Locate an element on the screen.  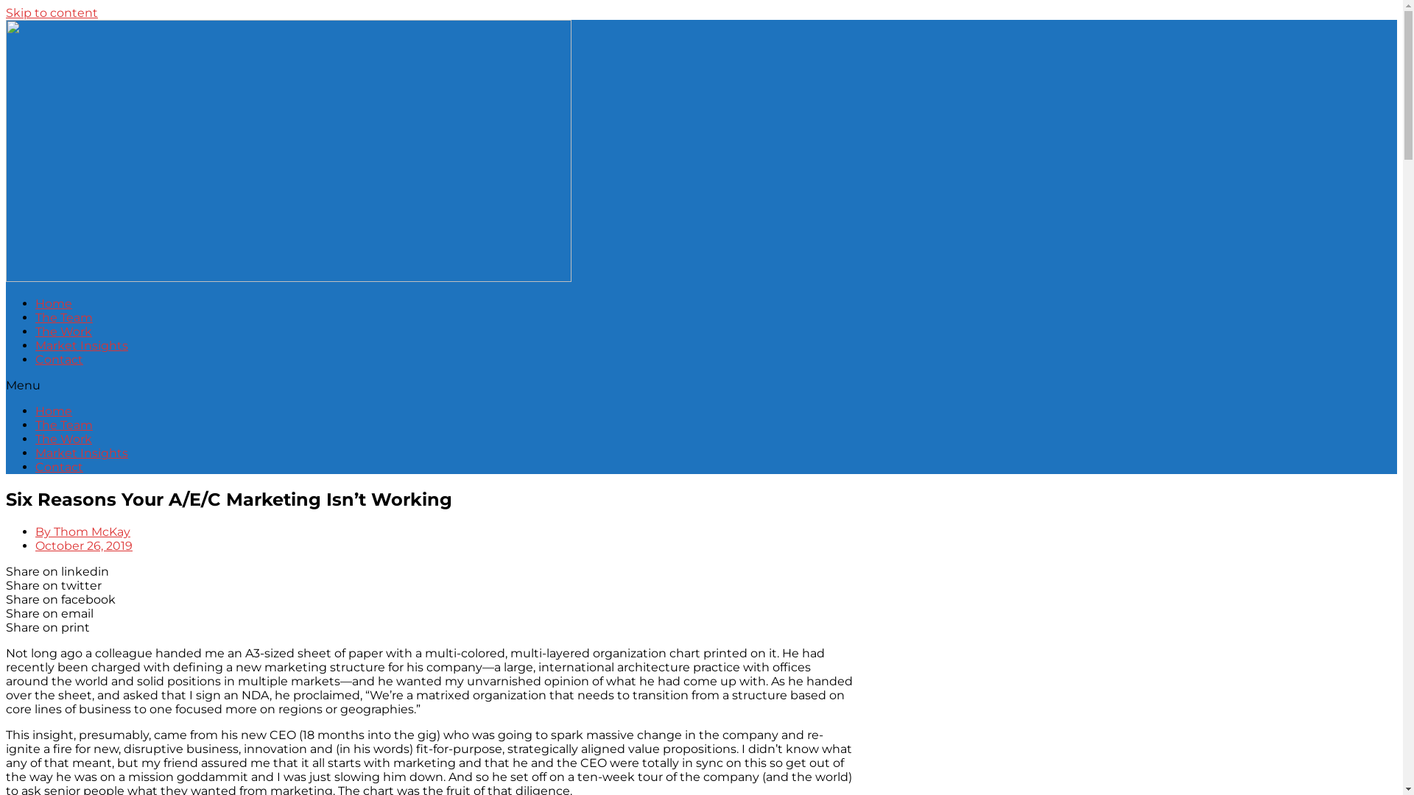
By Thom McKay is located at coordinates (82, 531).